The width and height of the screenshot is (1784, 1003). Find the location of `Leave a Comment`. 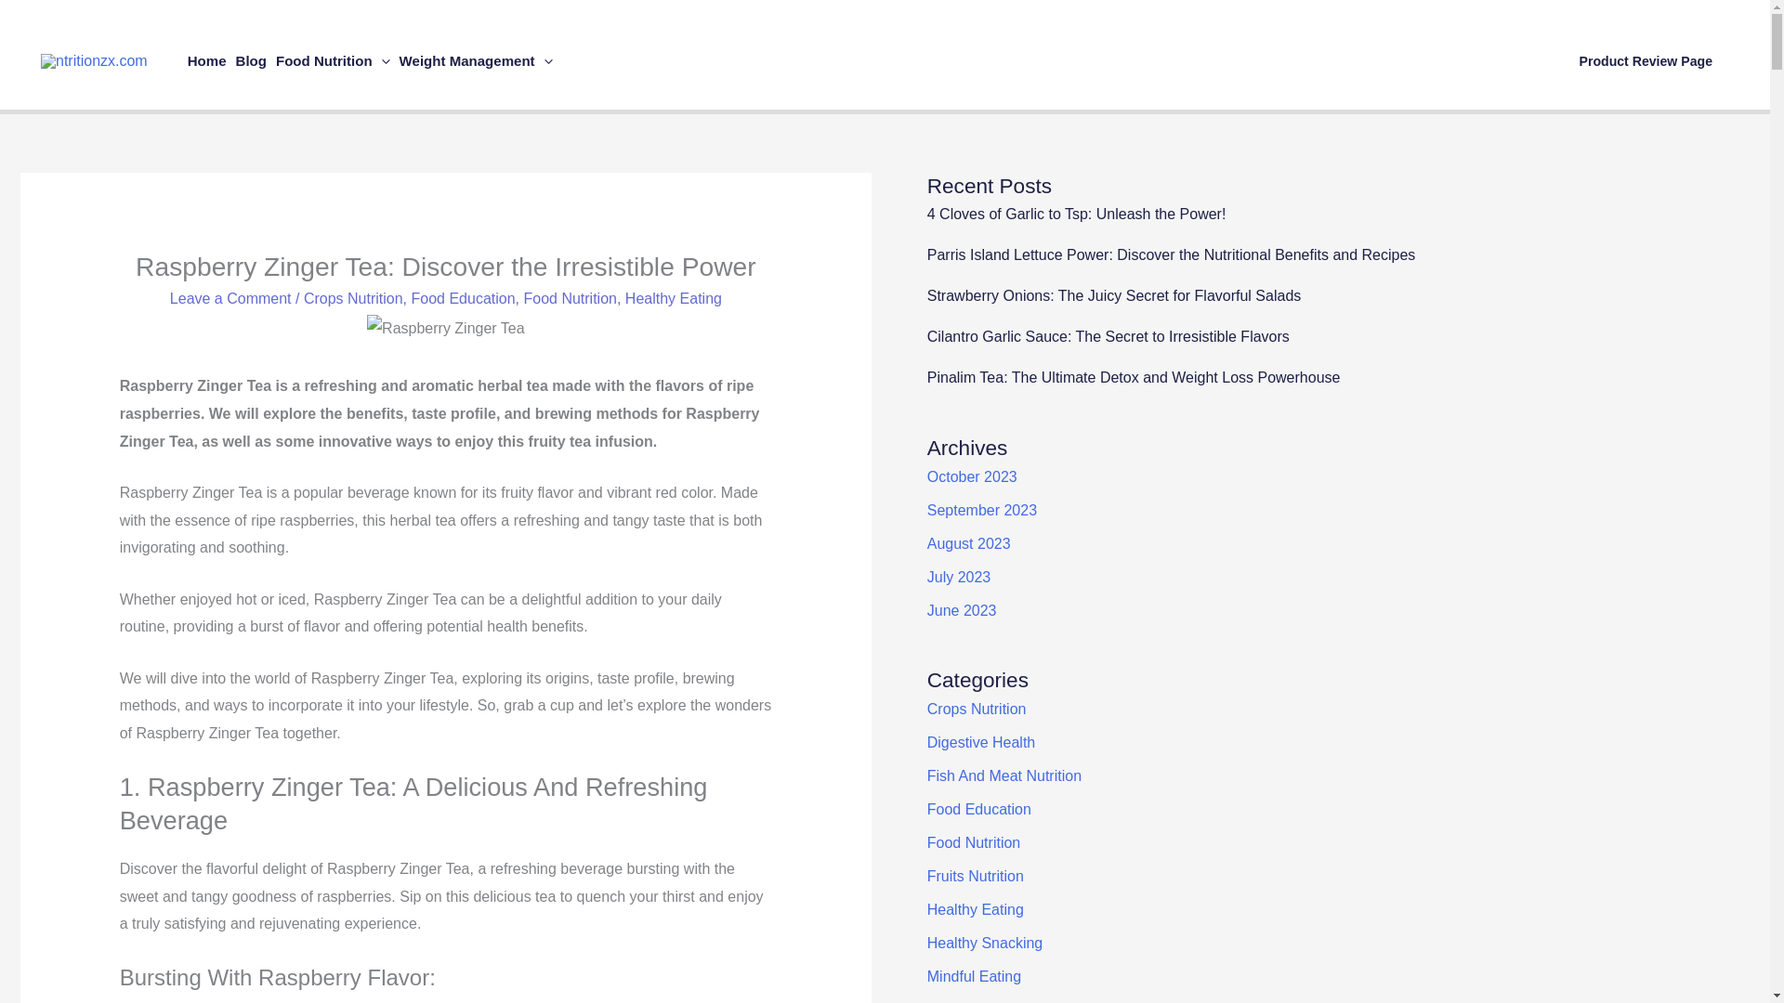

Leave a Comment is located at coordinates (230, 299).